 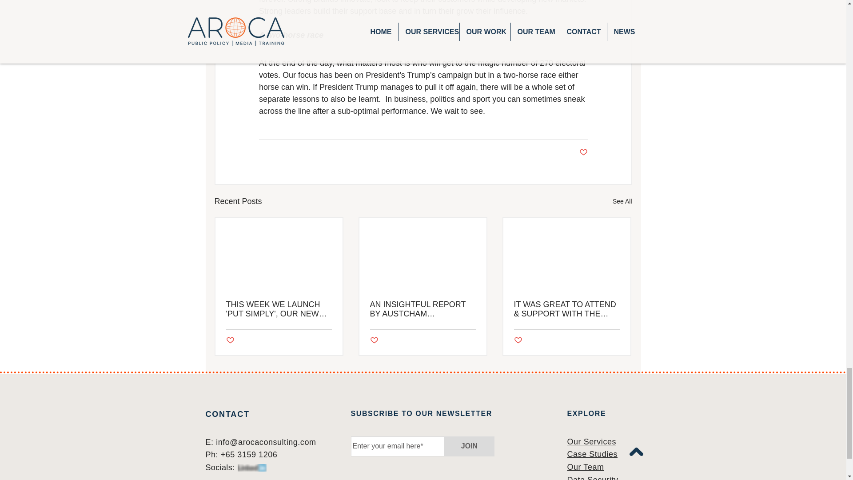 I want to click on Post not marked as liked, so click(x=518, y=340).